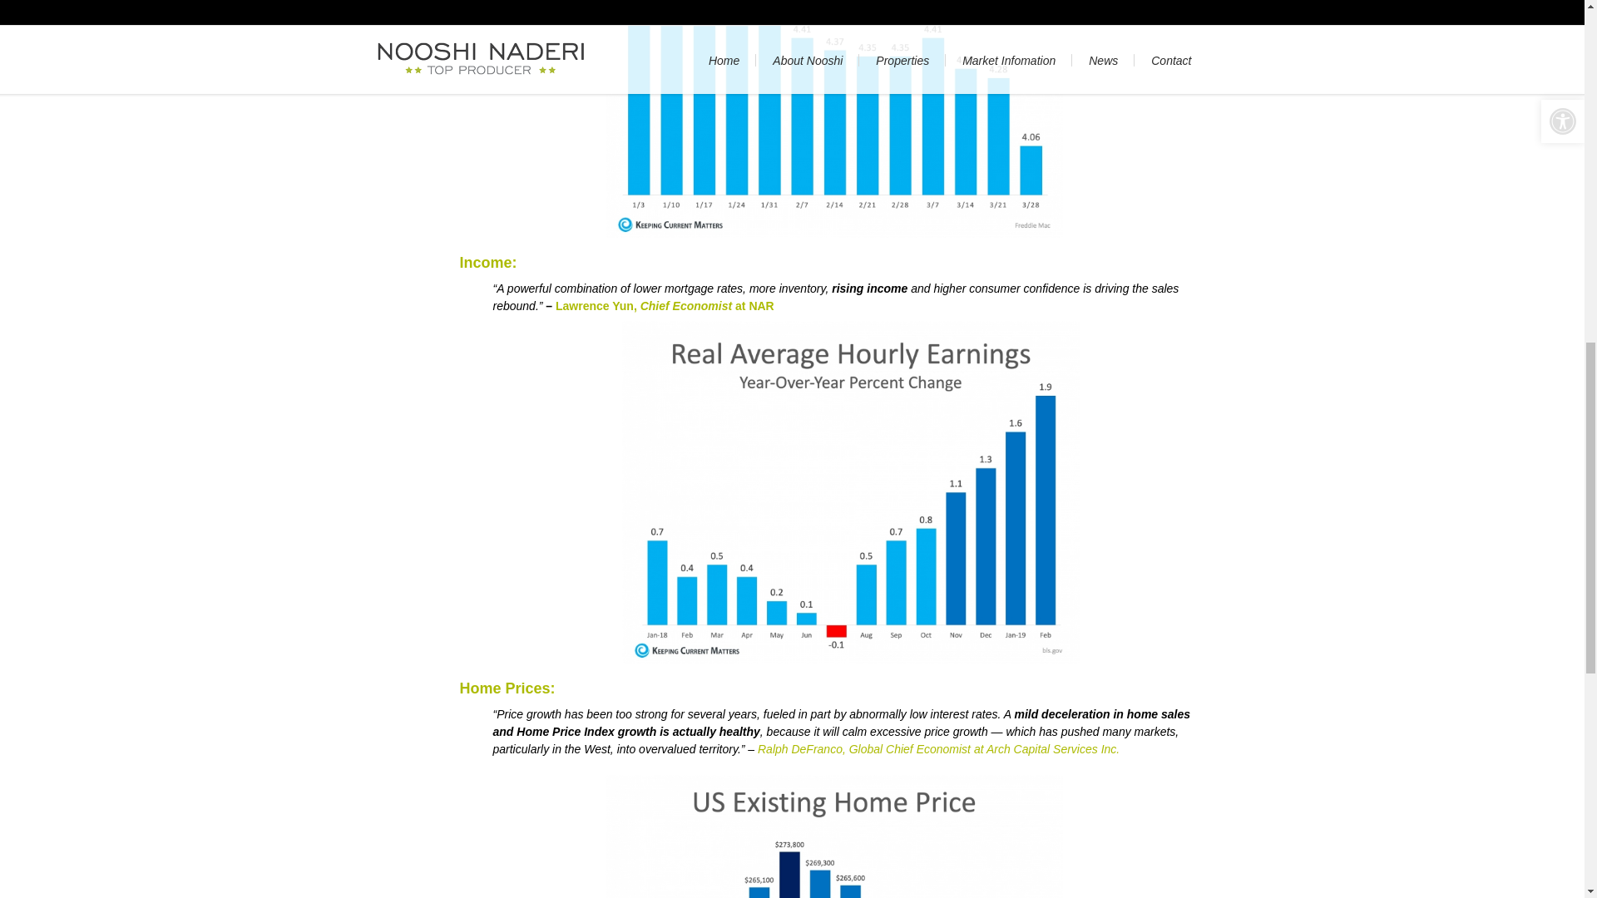  Describe the element at coordinates (665, 305) in the screenshot. I see `Lawrence Yun, Chief Economist at NAR` at that location.